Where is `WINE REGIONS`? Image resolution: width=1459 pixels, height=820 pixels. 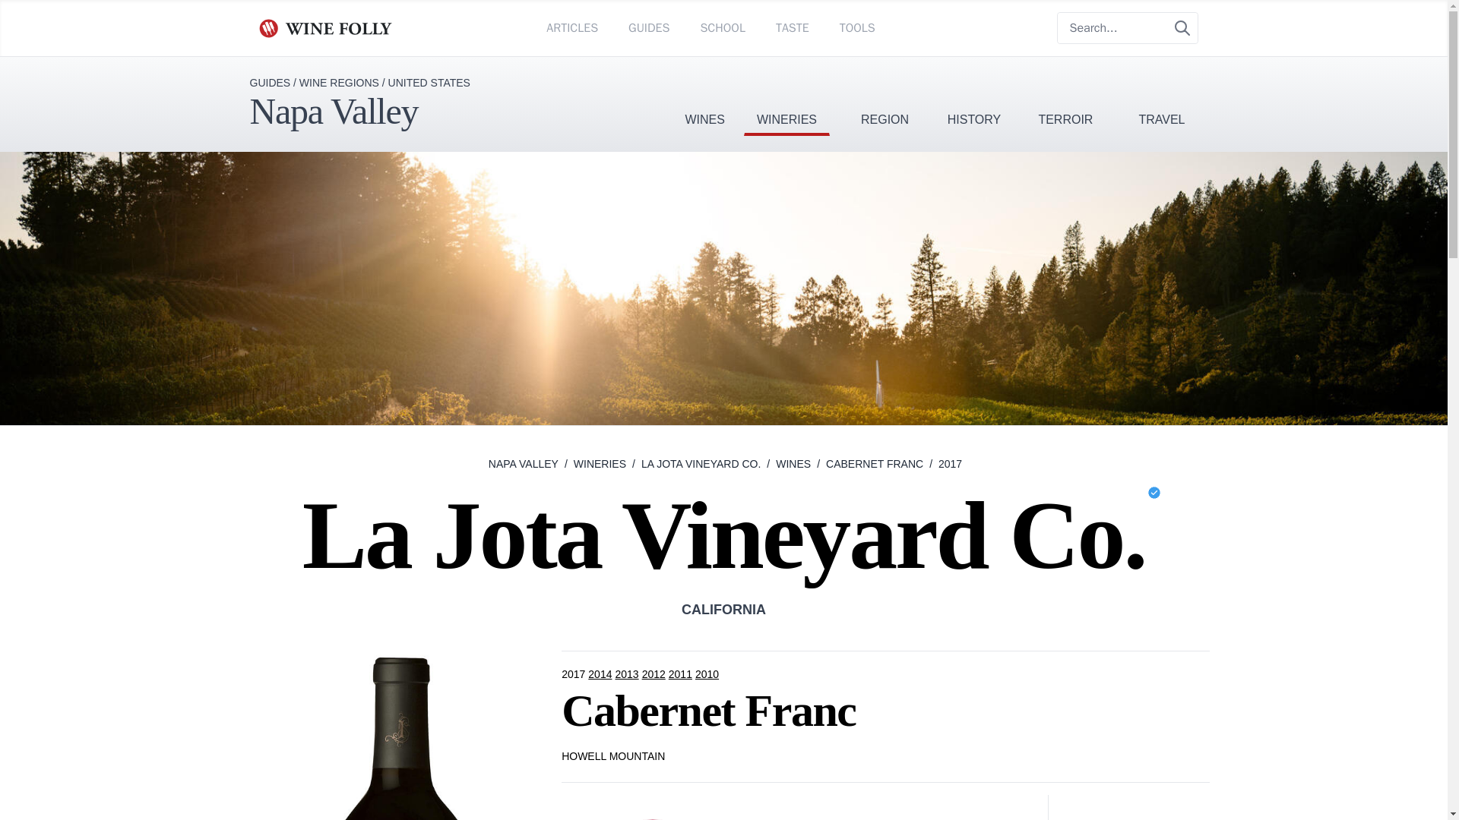 WINE REGIONS is located at coordinates (339, 82).